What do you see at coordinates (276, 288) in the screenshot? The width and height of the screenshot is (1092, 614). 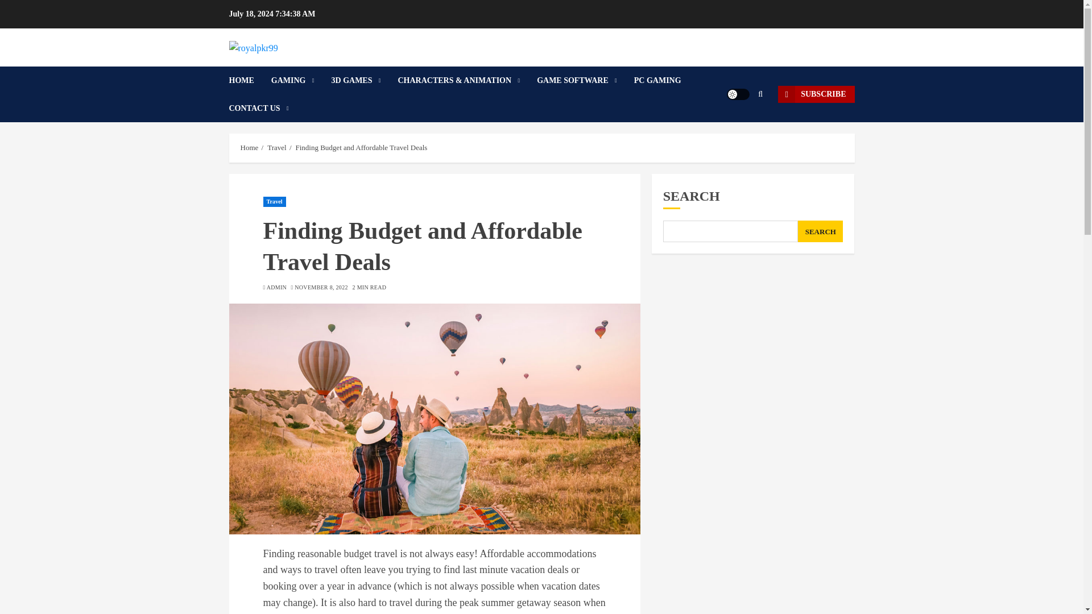 I see `ADMIN` at bounding box center [276, 288].